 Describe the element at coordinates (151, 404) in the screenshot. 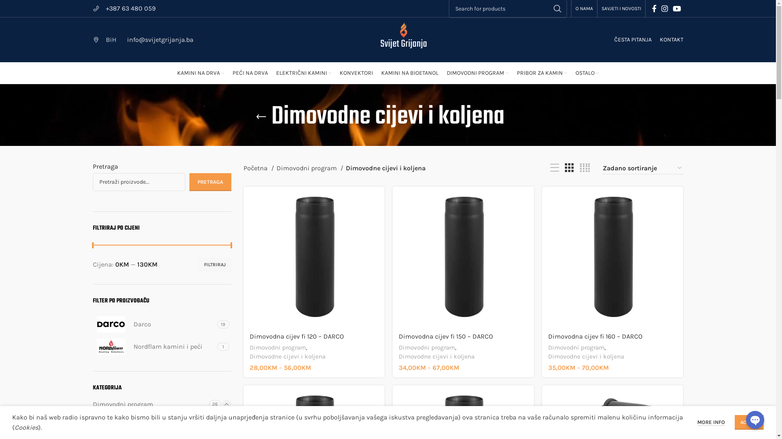

I see `Dimovodni program` at that location.